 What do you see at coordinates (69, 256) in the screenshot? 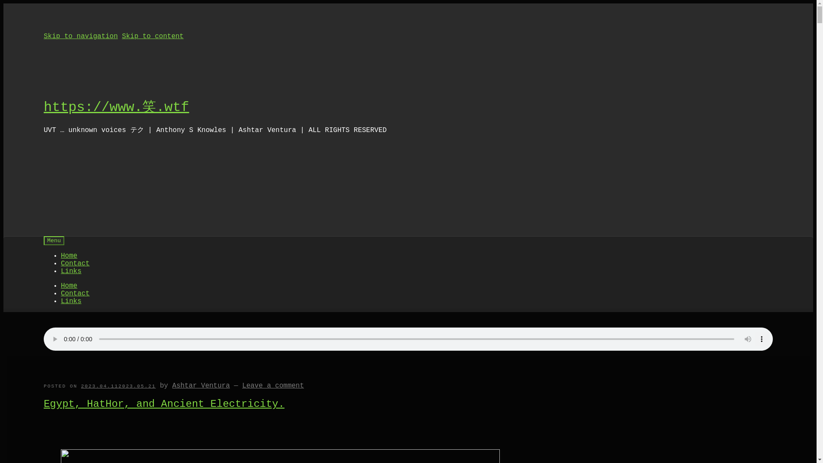
I see `Home` at bounding box center [69, 256].